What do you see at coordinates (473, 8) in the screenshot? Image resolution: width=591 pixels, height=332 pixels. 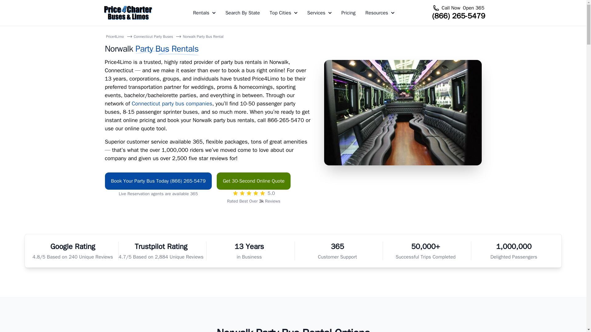 I see `Open 365` at bounding box center [473, 8].